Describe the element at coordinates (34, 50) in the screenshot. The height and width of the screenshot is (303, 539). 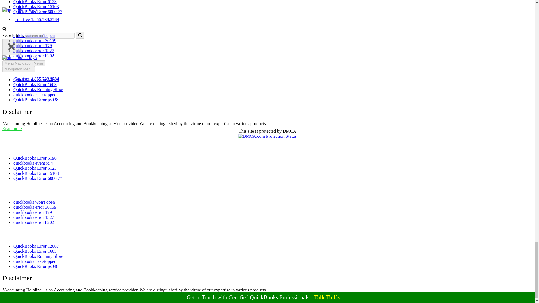
I see `quickbooks error 1327` at that location.